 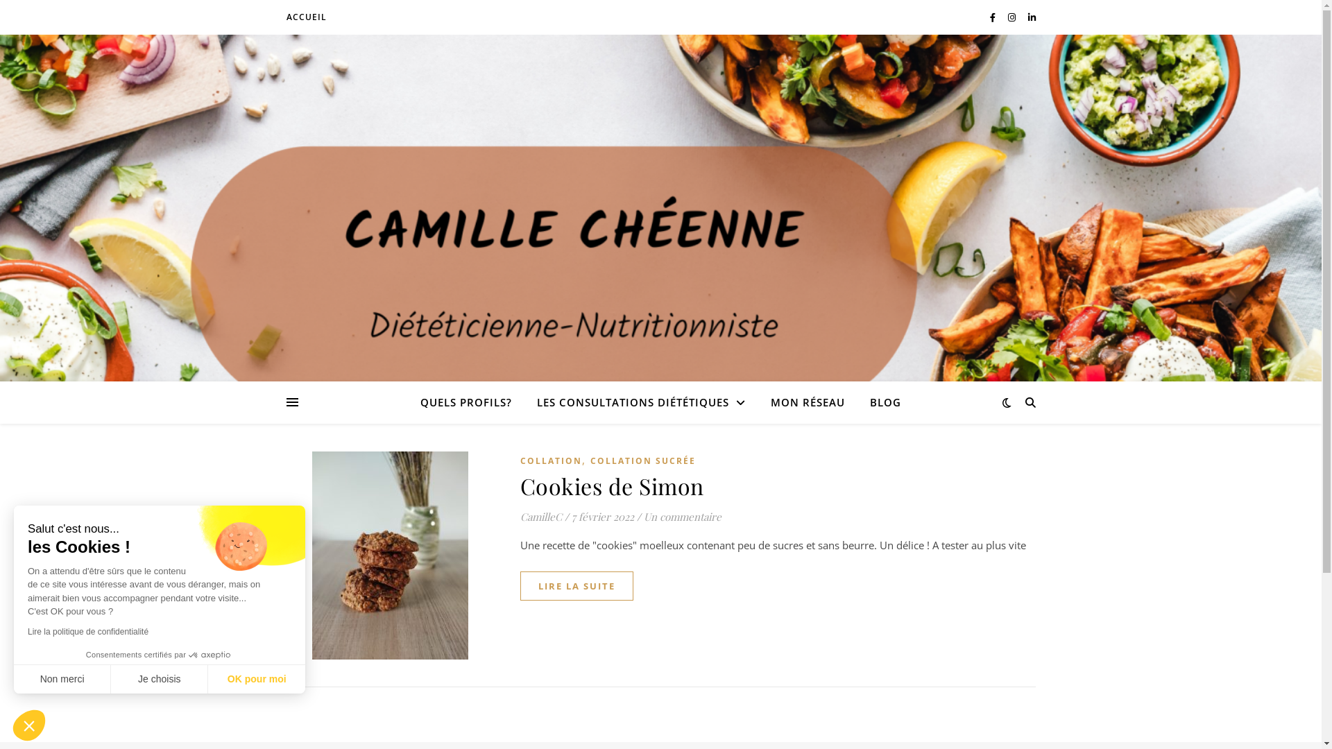 I want to click on OK pour moi, so click(x=257, y=679).